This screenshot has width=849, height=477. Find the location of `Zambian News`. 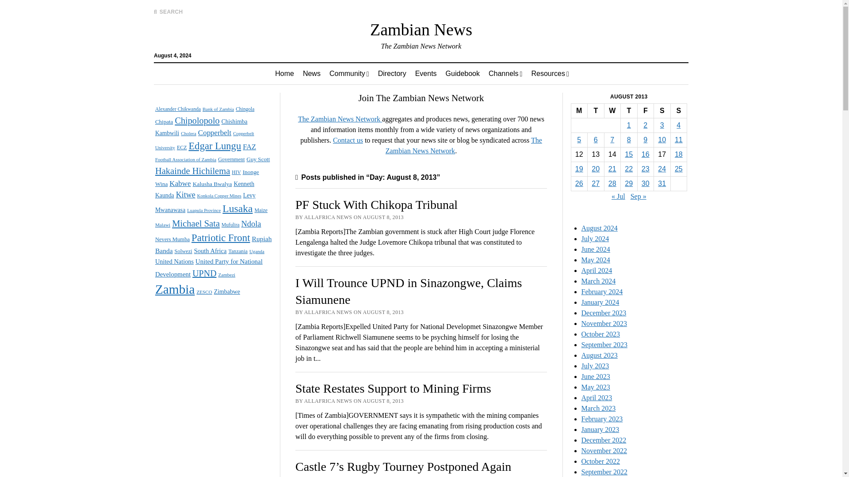

Zambian News is located at coordinates (421, 29).